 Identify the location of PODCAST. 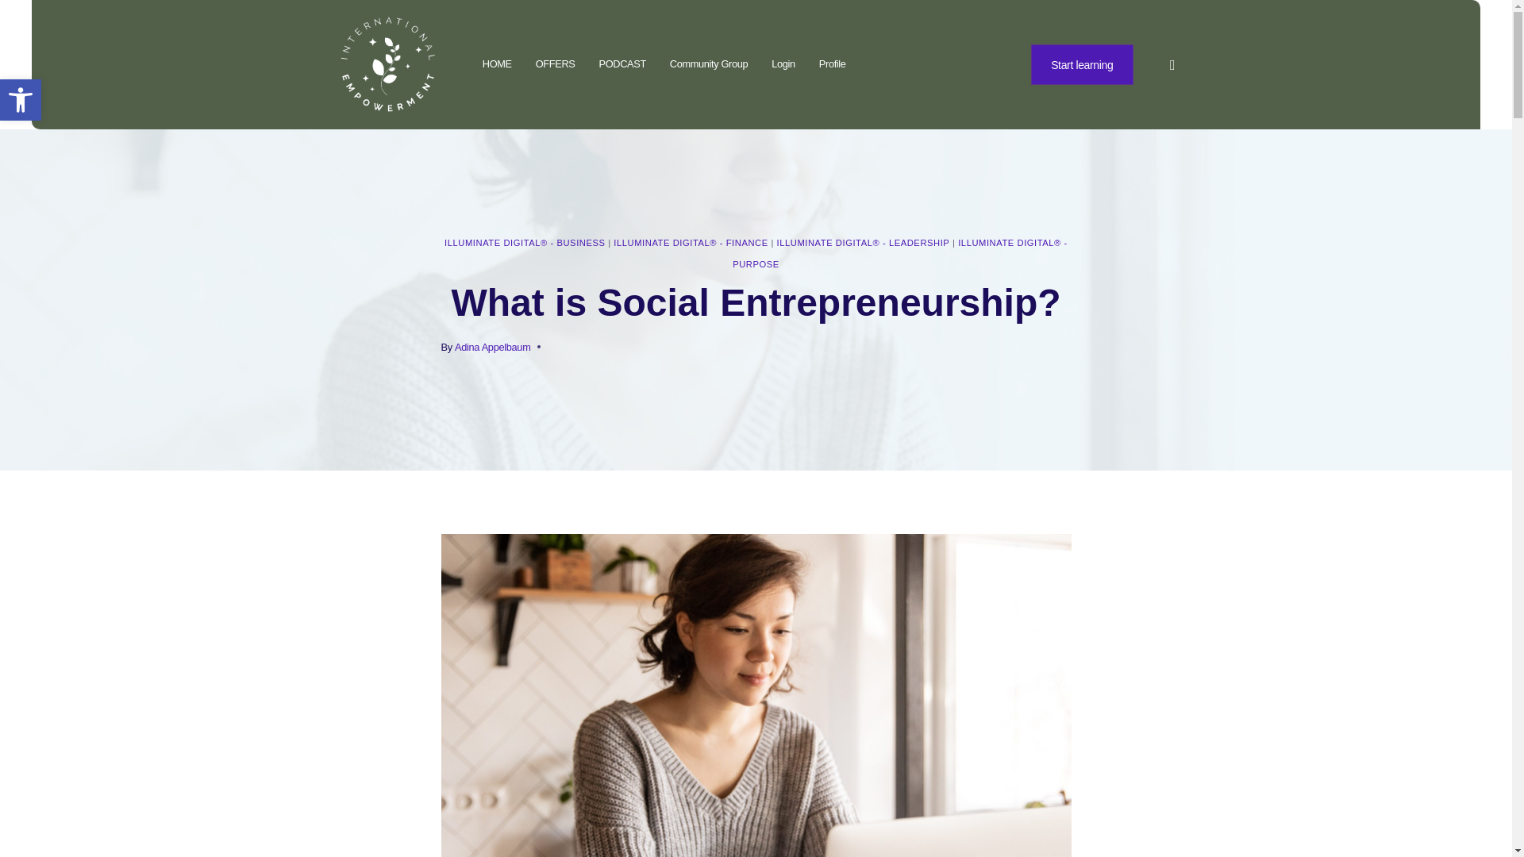
(832, 62).